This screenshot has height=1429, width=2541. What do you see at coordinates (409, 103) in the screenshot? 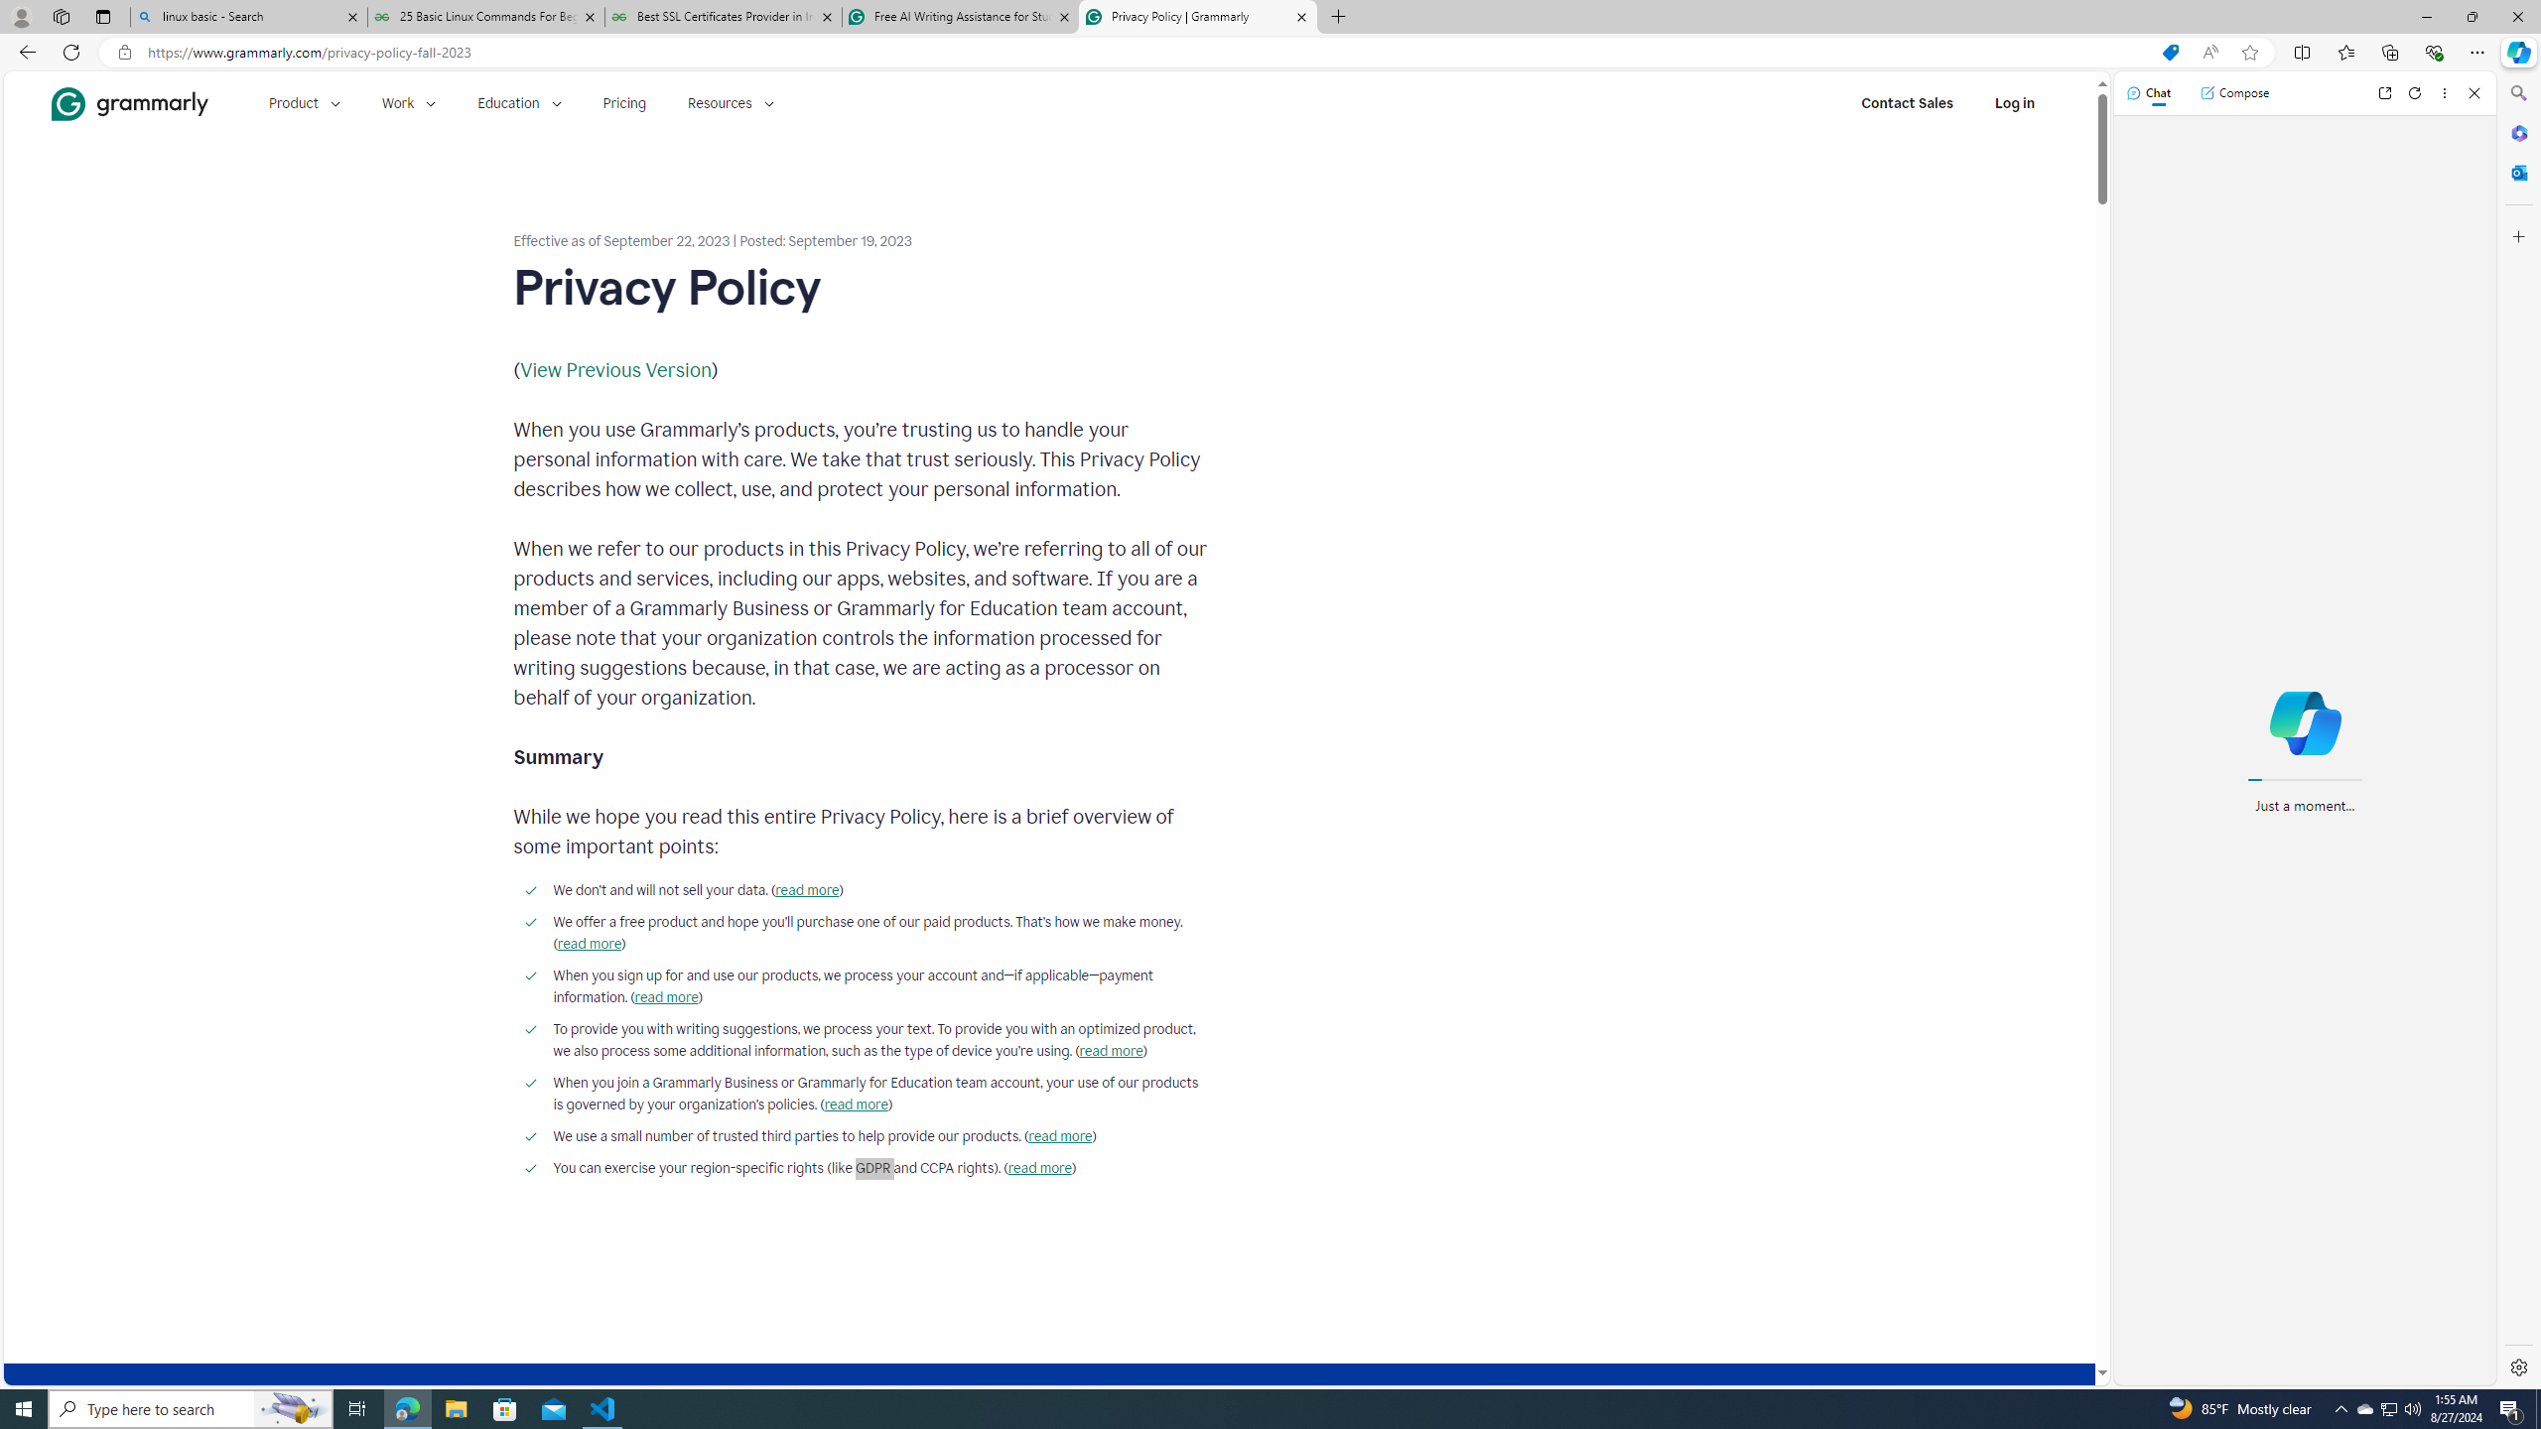
I see `Work` at bounding box center [409, 103].